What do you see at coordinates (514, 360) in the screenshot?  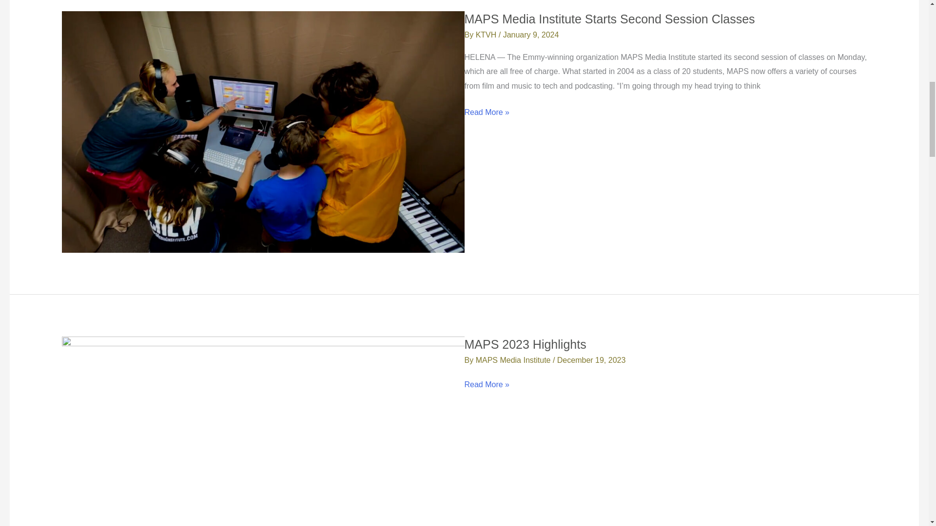 I see `MAPS Media Institute` at bounding box center [514, 360].